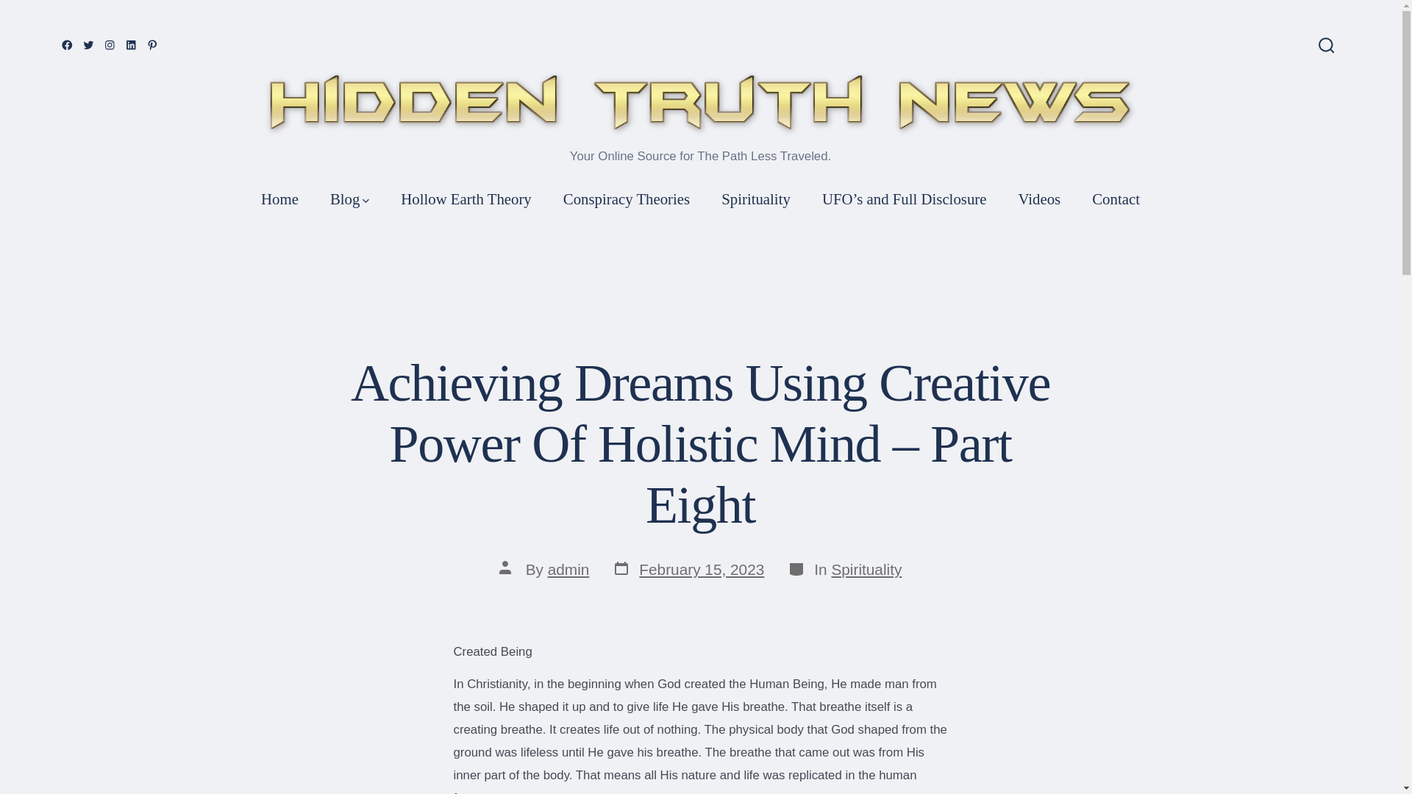 The width and height of the screenshot is (1412, 794). I want to click on Spirituality, so click(756, 198).